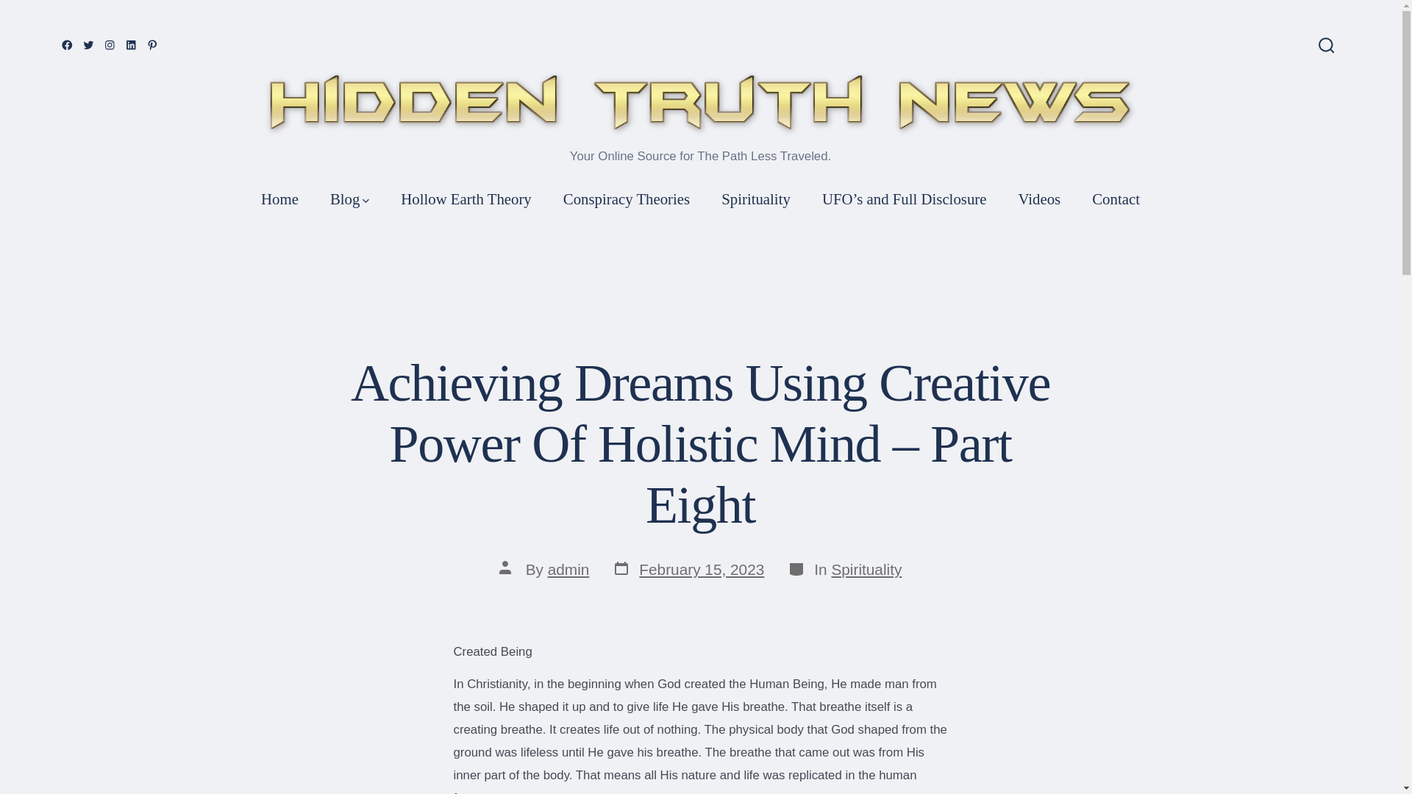 The width and height of the screenshot is (1412, 794). I want to click on Spirituality, so click(756, 198).